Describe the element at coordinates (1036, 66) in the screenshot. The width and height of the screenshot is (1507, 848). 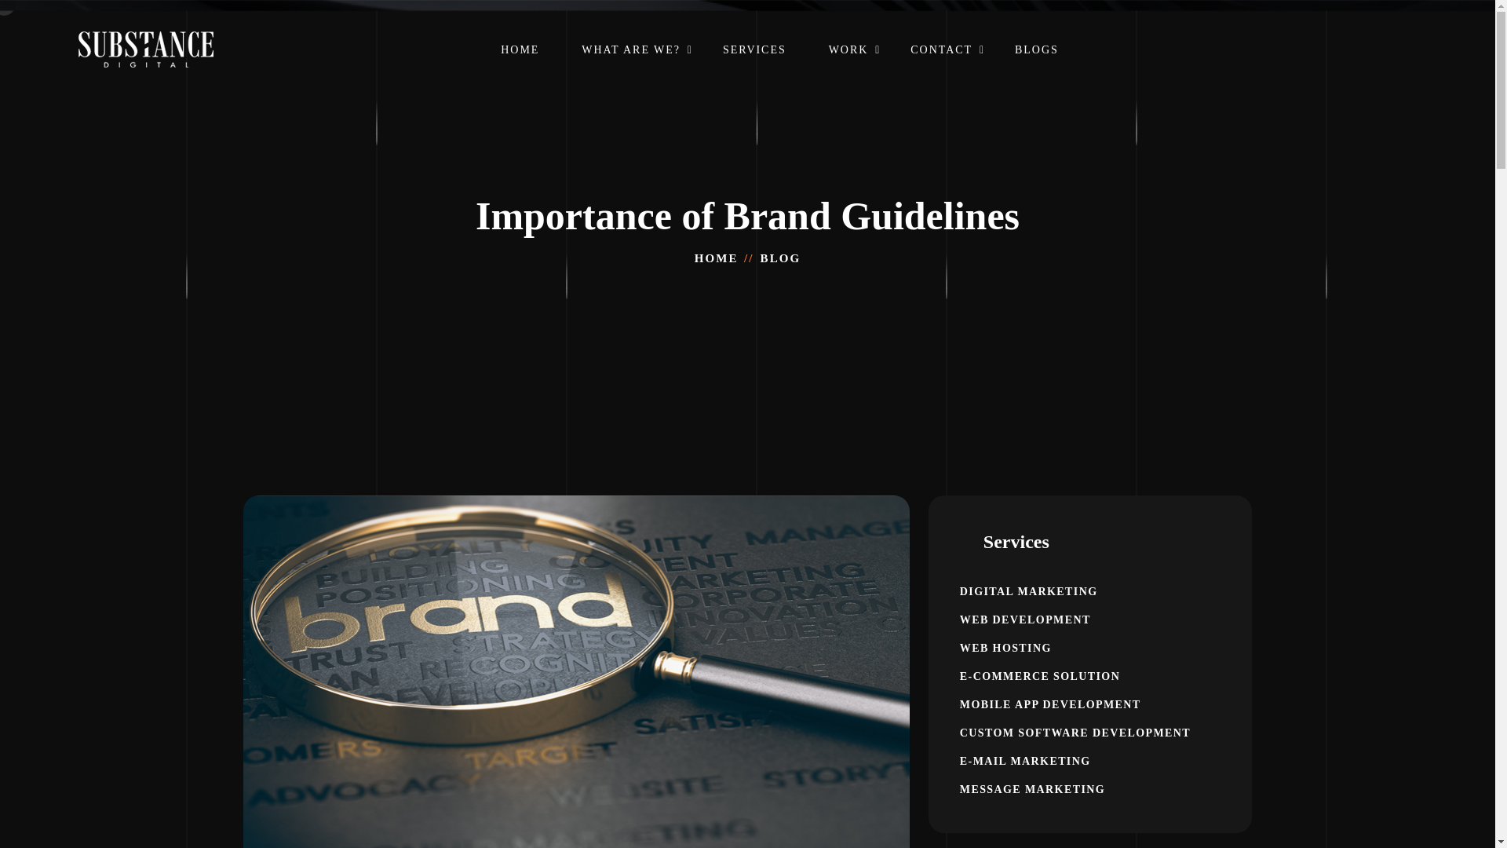
I see `BLOGS` at that location.